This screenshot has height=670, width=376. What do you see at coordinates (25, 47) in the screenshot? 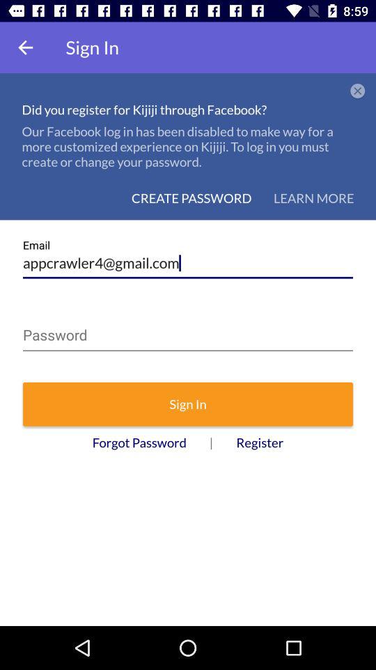
I see `select the item next to sign in icon` at bounding box center [25, 47].